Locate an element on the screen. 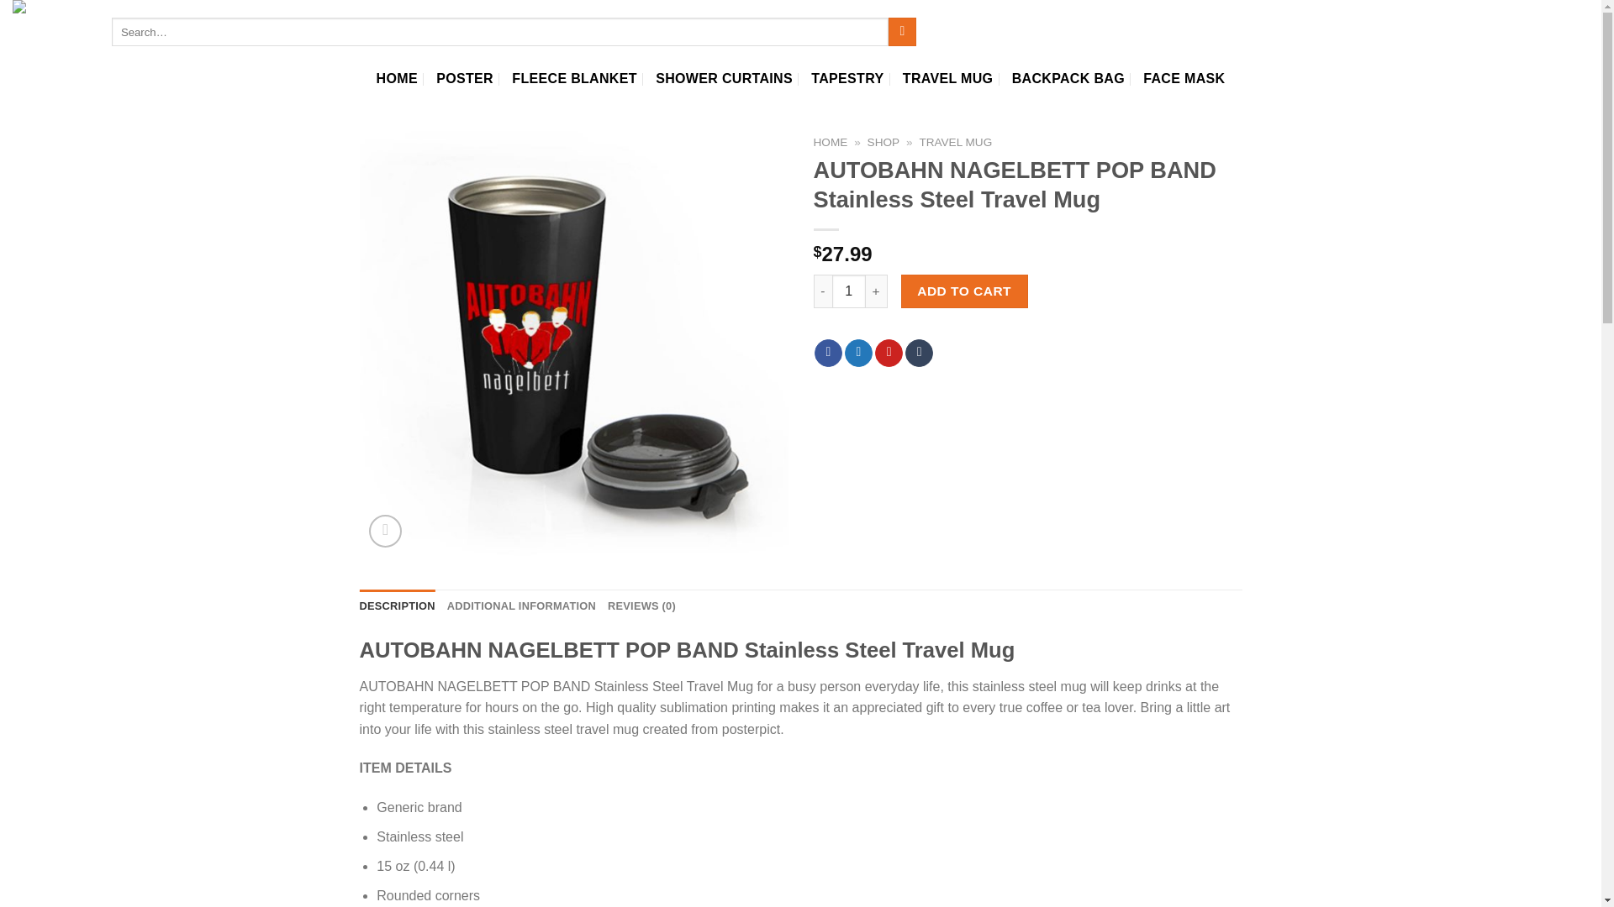 The width and height of the screenshot is (1614, 907). Zoom is located at coordinates (385, 531).